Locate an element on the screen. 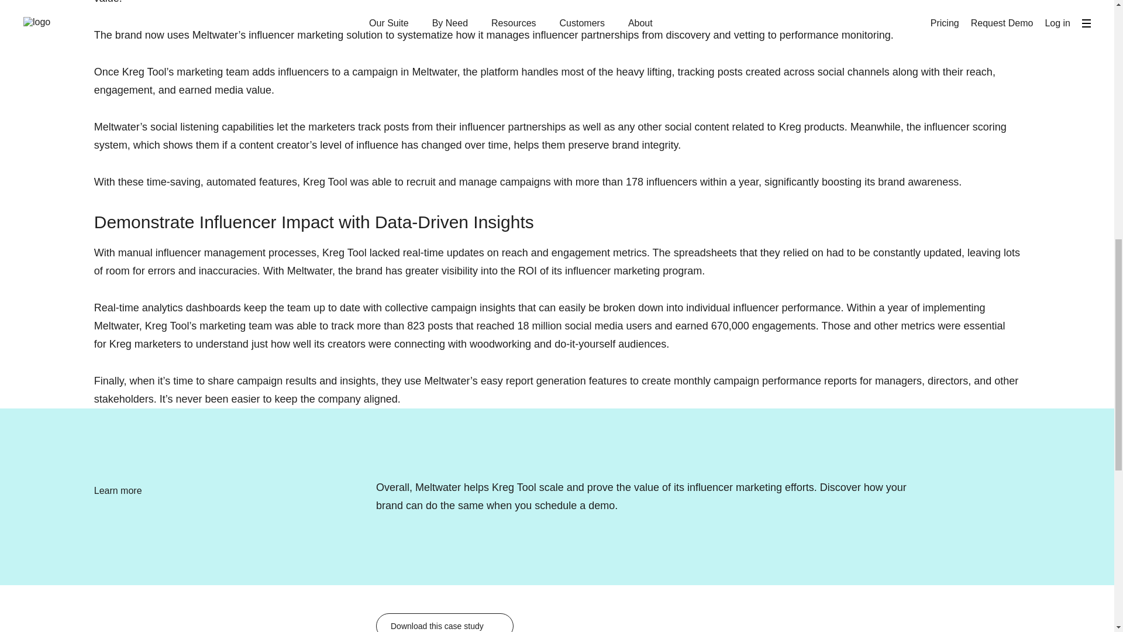  boosting its brand awareness is located at coordinates (890, 181).